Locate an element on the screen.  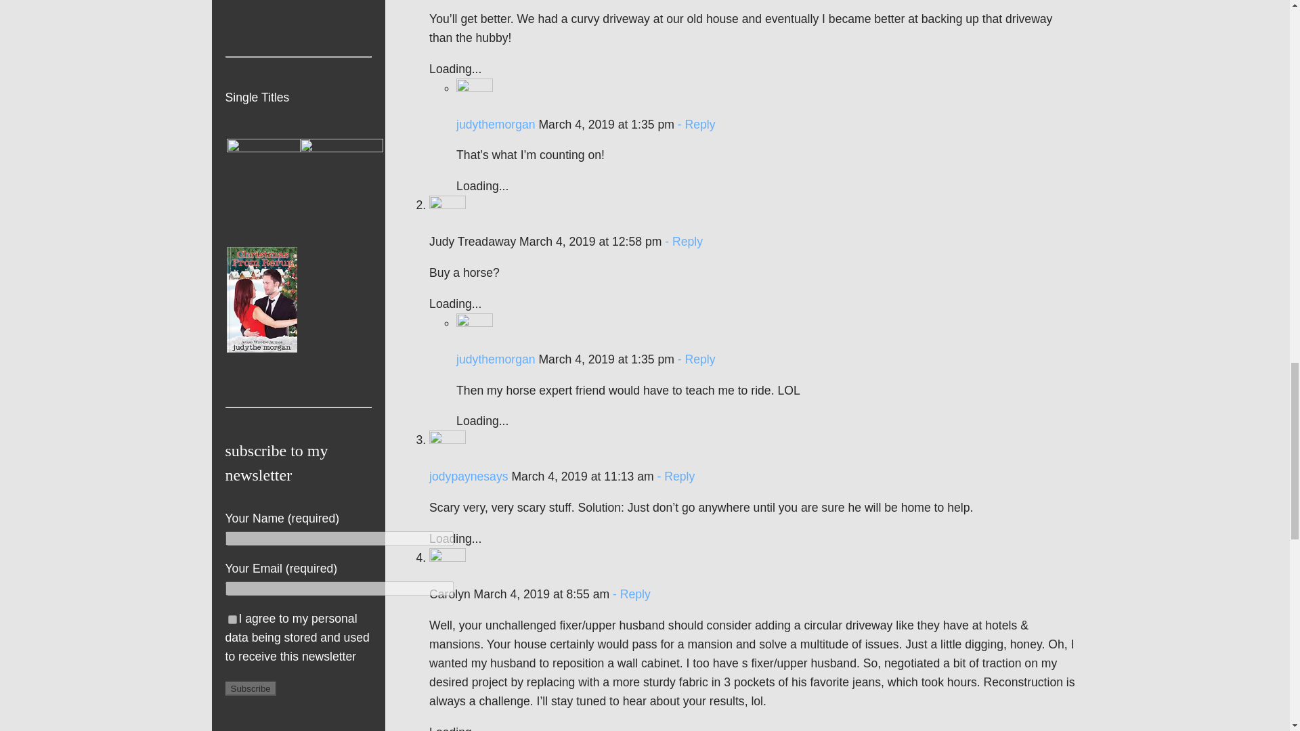
- Reply is located at coordinates (695, 359).